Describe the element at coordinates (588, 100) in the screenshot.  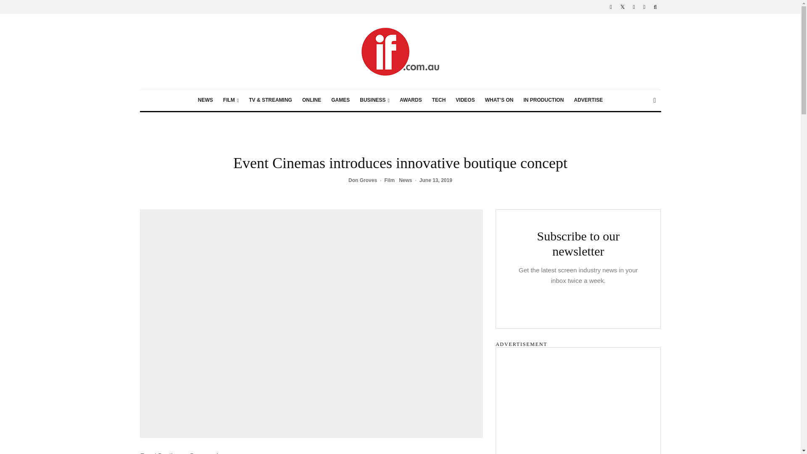
I see `ADVERTISE` at that location.